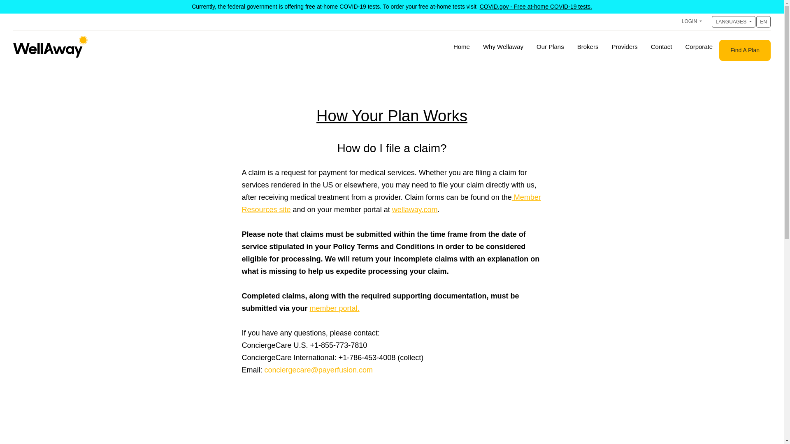  I want to click on Our Plans, so click(550, 47).